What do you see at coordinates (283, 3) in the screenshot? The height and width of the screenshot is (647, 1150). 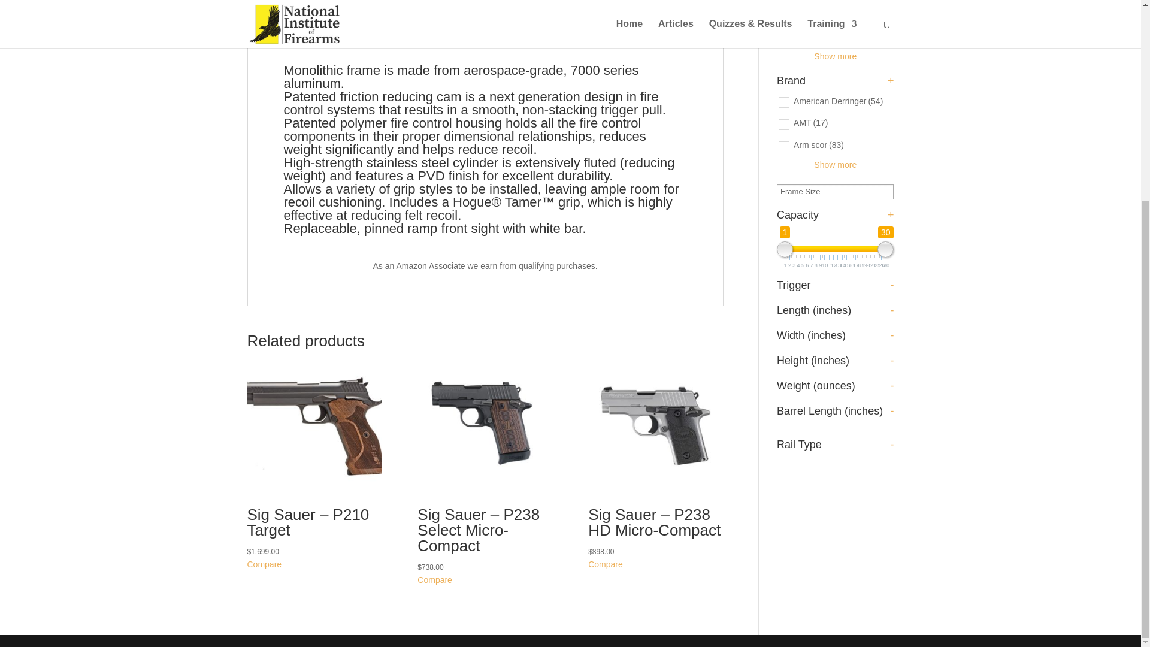 I see `Description` at bounding box center [283, 3].